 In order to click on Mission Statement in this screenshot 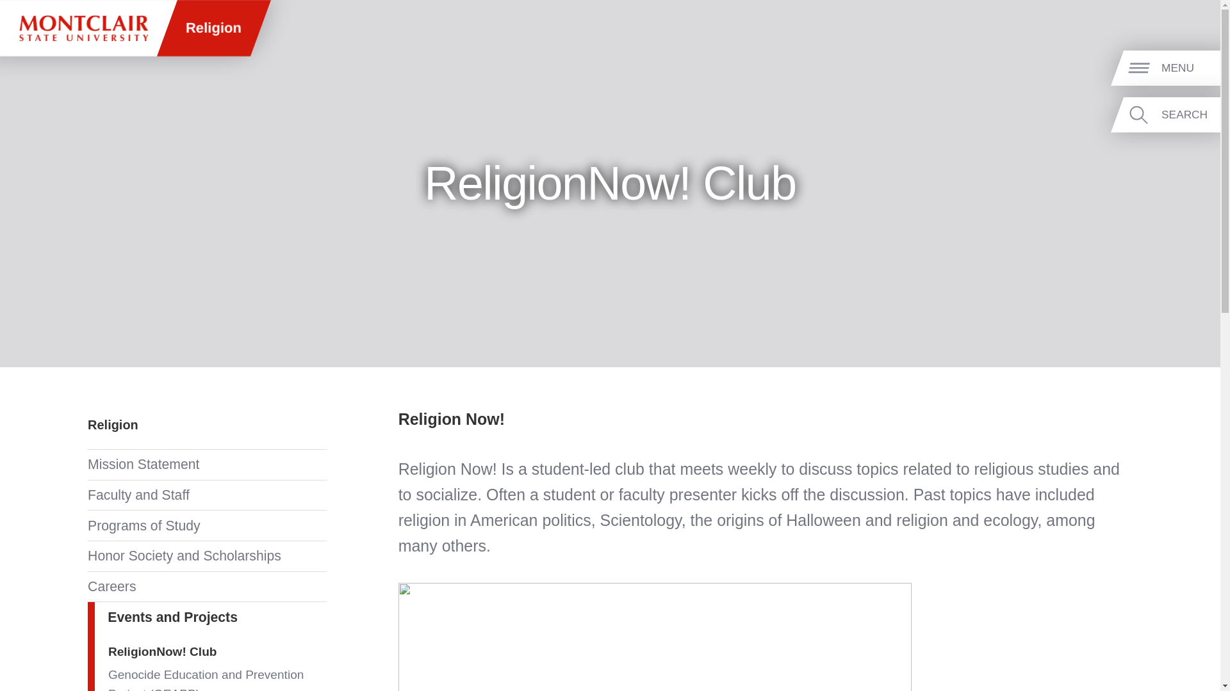, I will do `click(206, 465)`.